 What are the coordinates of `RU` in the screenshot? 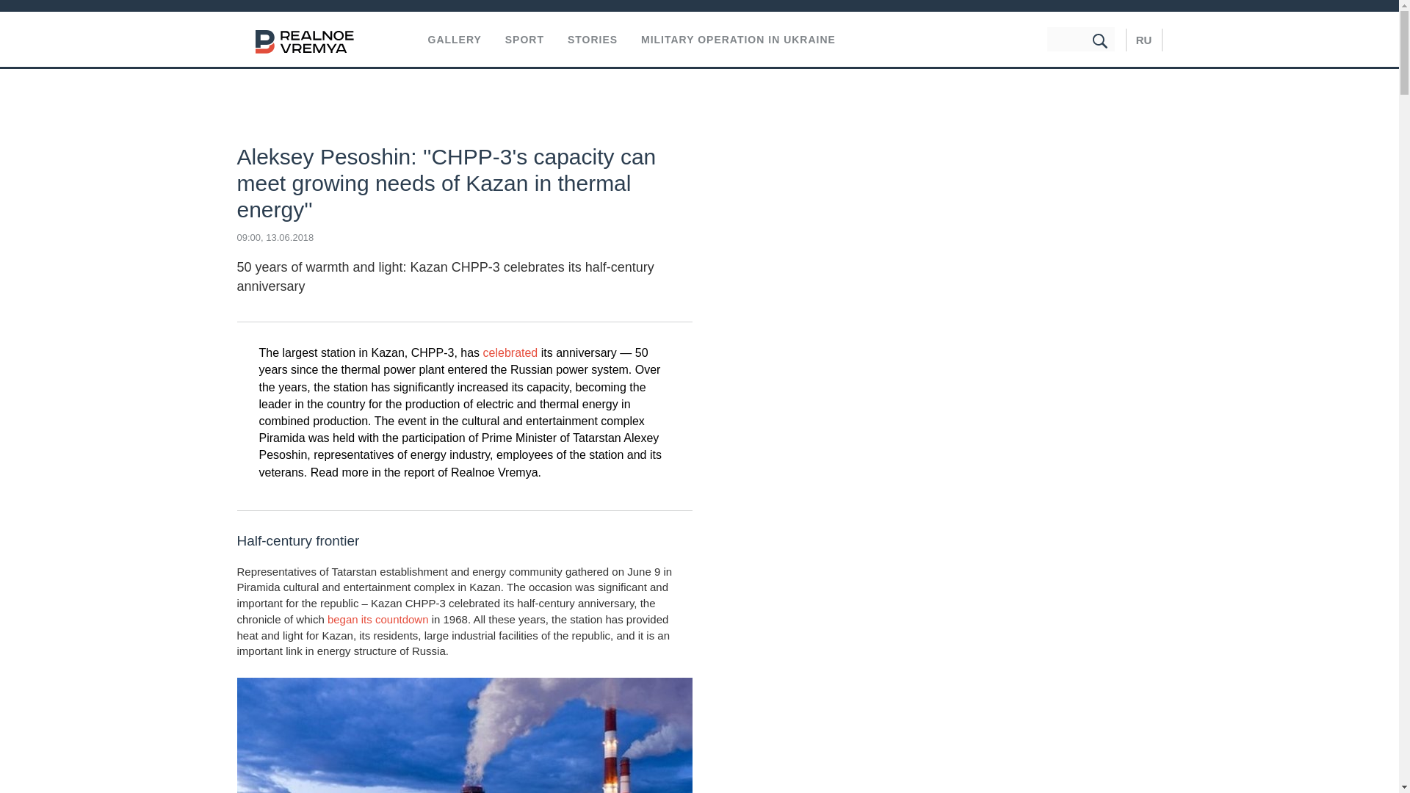 It's located at (1144, 40).